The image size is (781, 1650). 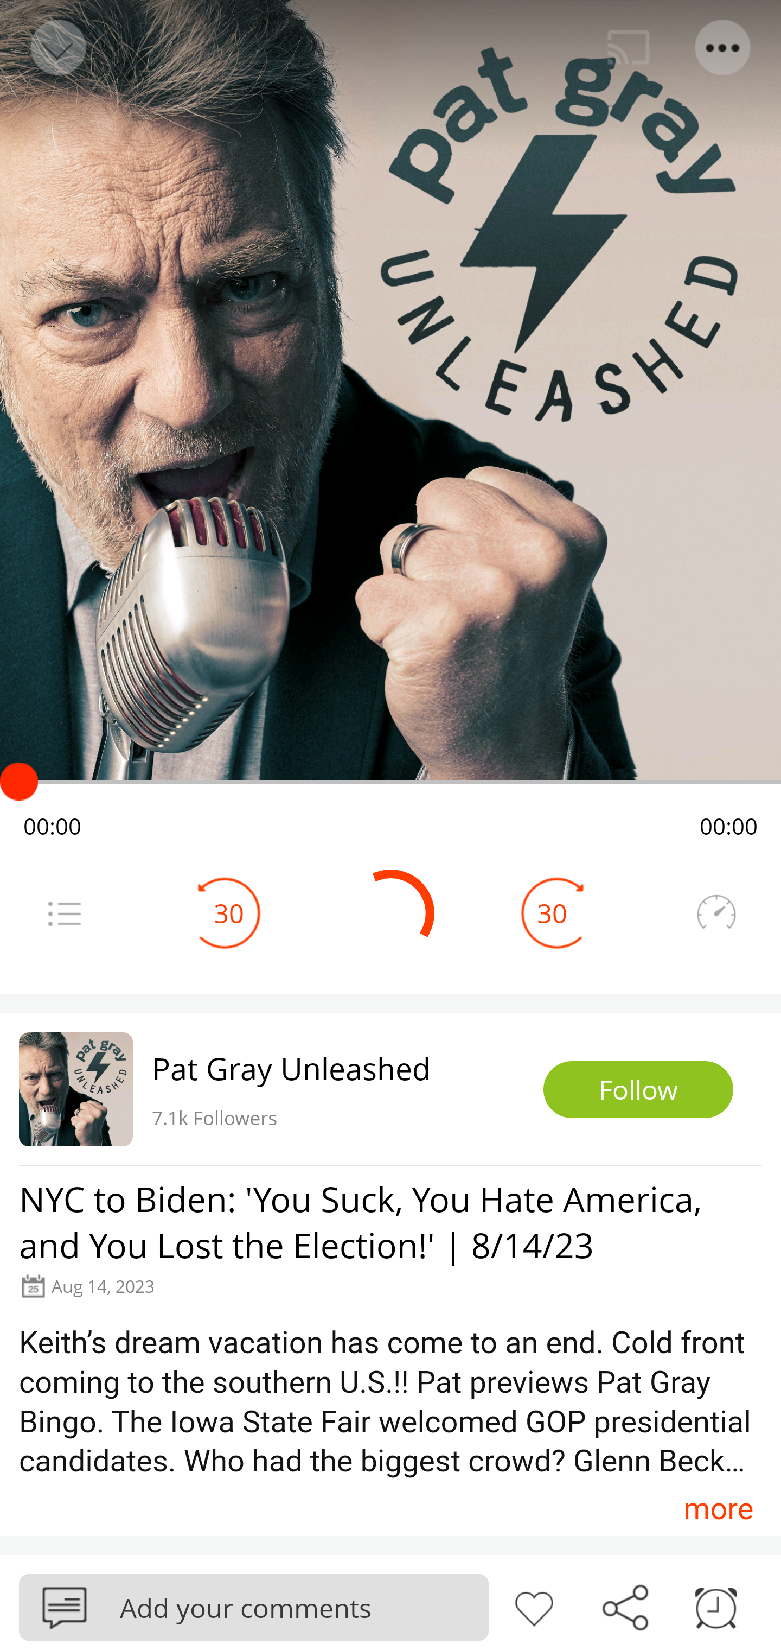 What do you see at coordinates (629, 48) in the screenshot?
I see `Cast. Disconnected` at bounding box center [629, 48].